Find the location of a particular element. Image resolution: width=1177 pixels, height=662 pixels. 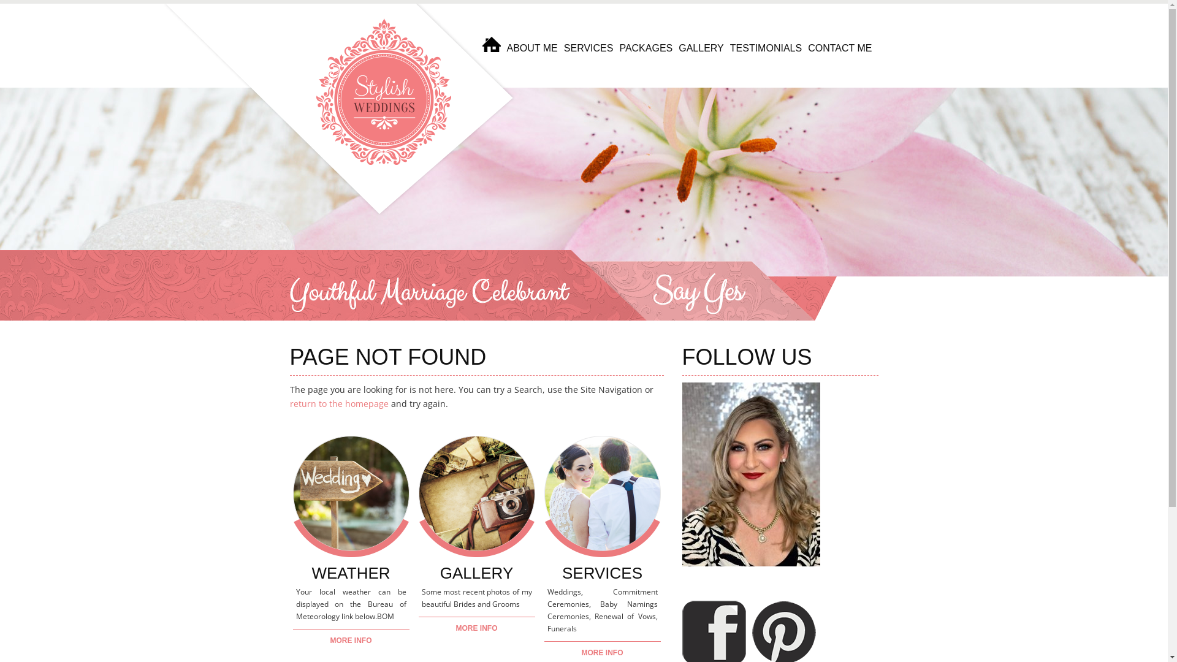

Gallery is located at coordinates (477, 496).